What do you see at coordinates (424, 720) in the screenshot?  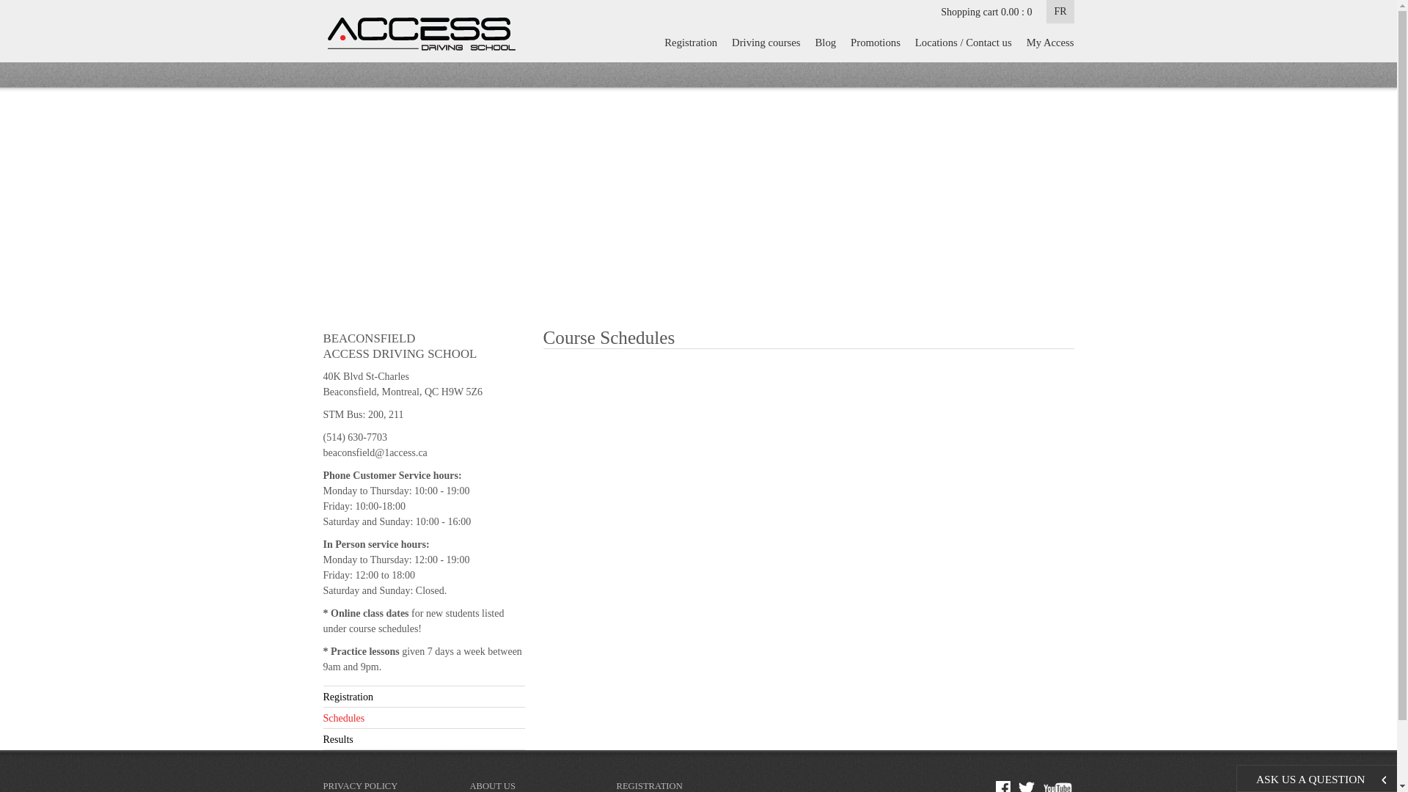 I see `Schedules` at bounding box center [424, 720].